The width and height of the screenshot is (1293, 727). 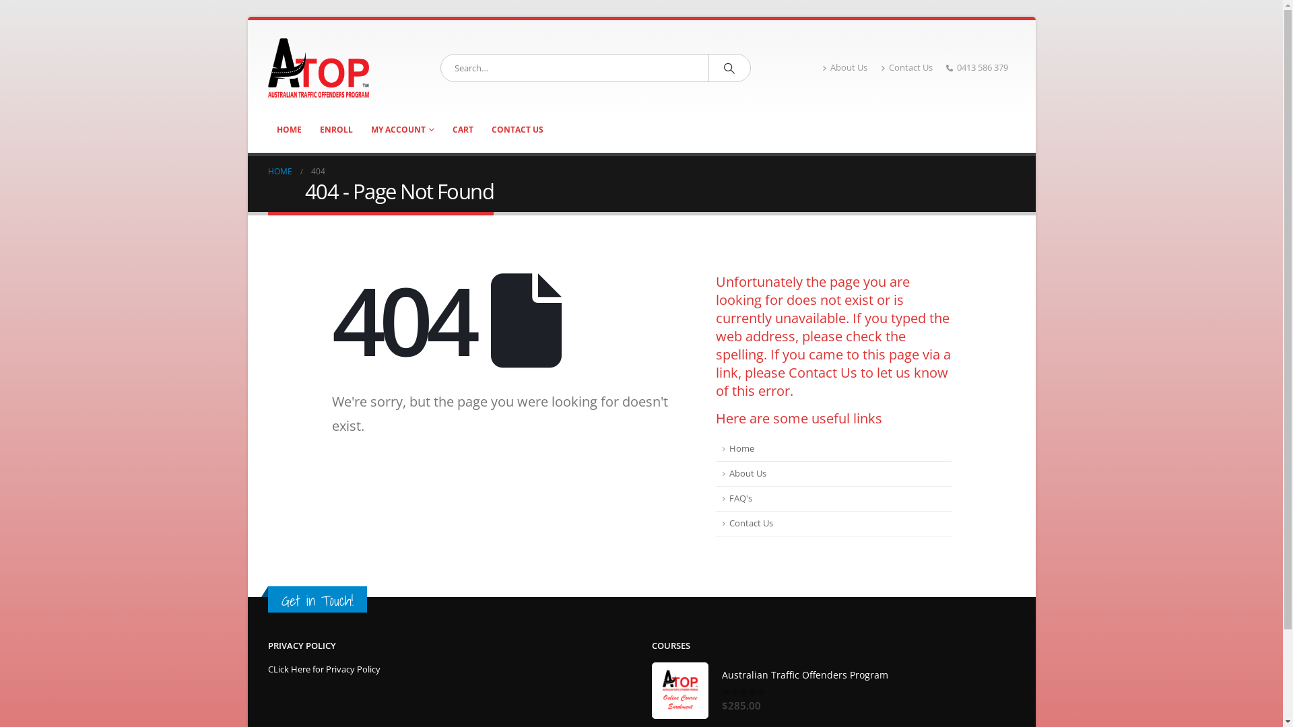 What do you see at coordinates (849, 68) in the screenshot?
I see `About Us` at bounding box center [849, 68].